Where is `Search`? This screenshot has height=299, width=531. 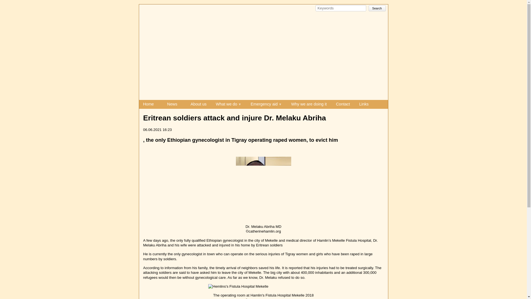 Search is located at coordinates (377, 8).